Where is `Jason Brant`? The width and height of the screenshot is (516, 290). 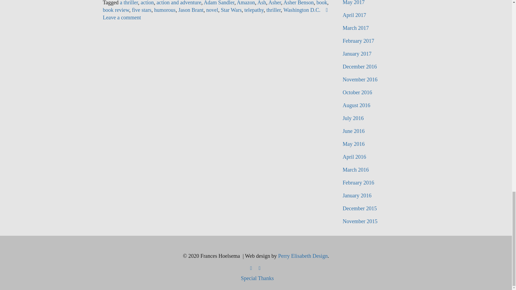 Jason Brant is located at coordinates (191, 10).